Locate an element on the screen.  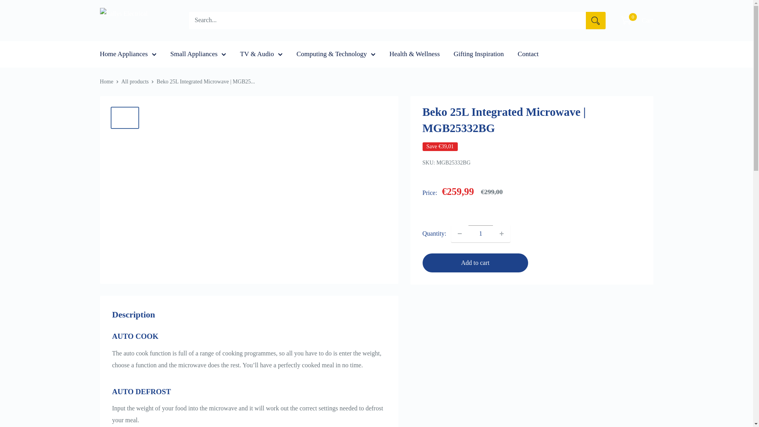
Increase quantity by 1 is located at coordinates (502, 234).